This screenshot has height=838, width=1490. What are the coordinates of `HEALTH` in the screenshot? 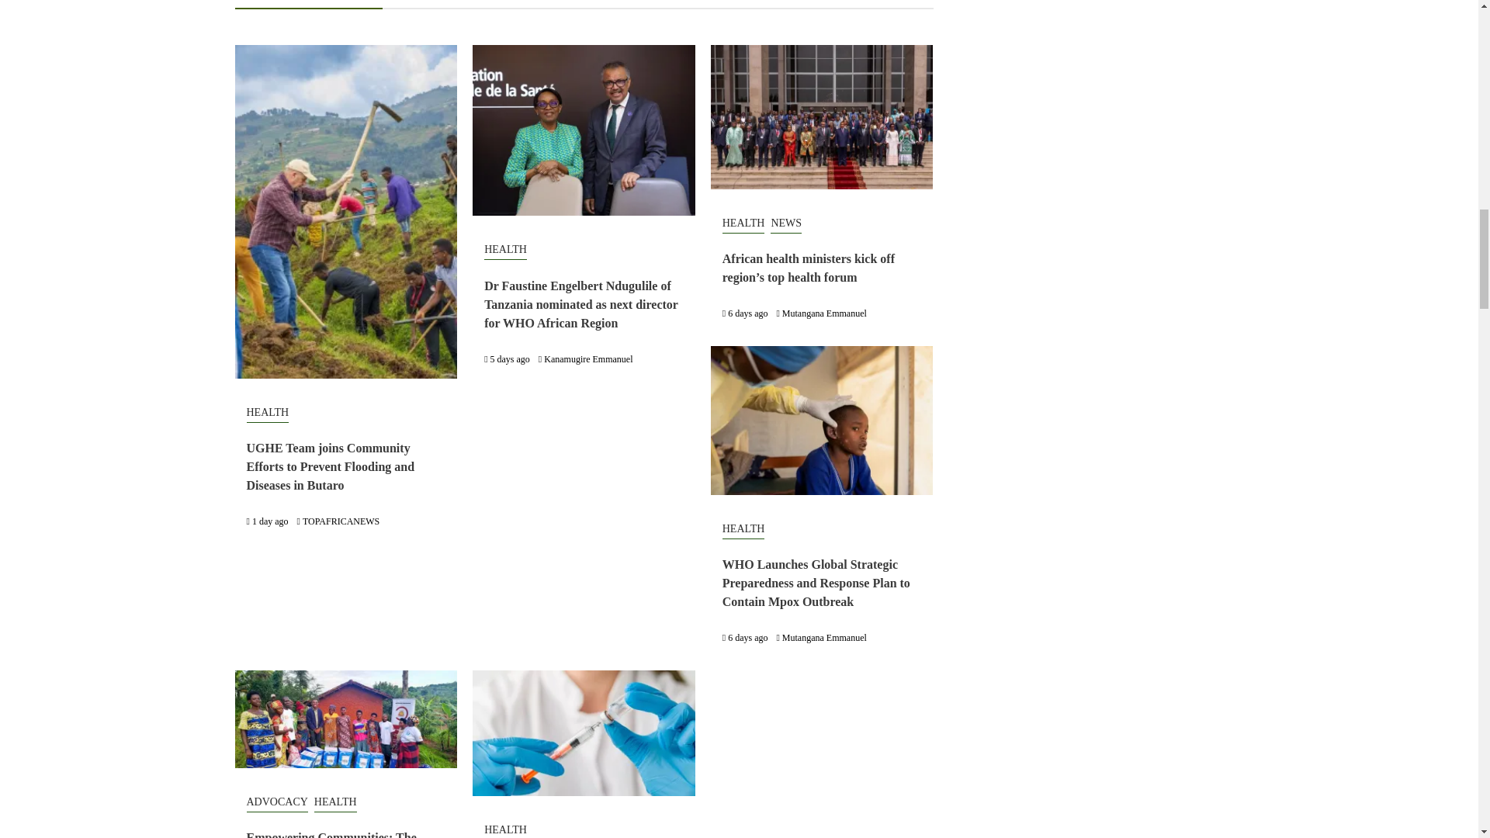 It's located at (506, 250).